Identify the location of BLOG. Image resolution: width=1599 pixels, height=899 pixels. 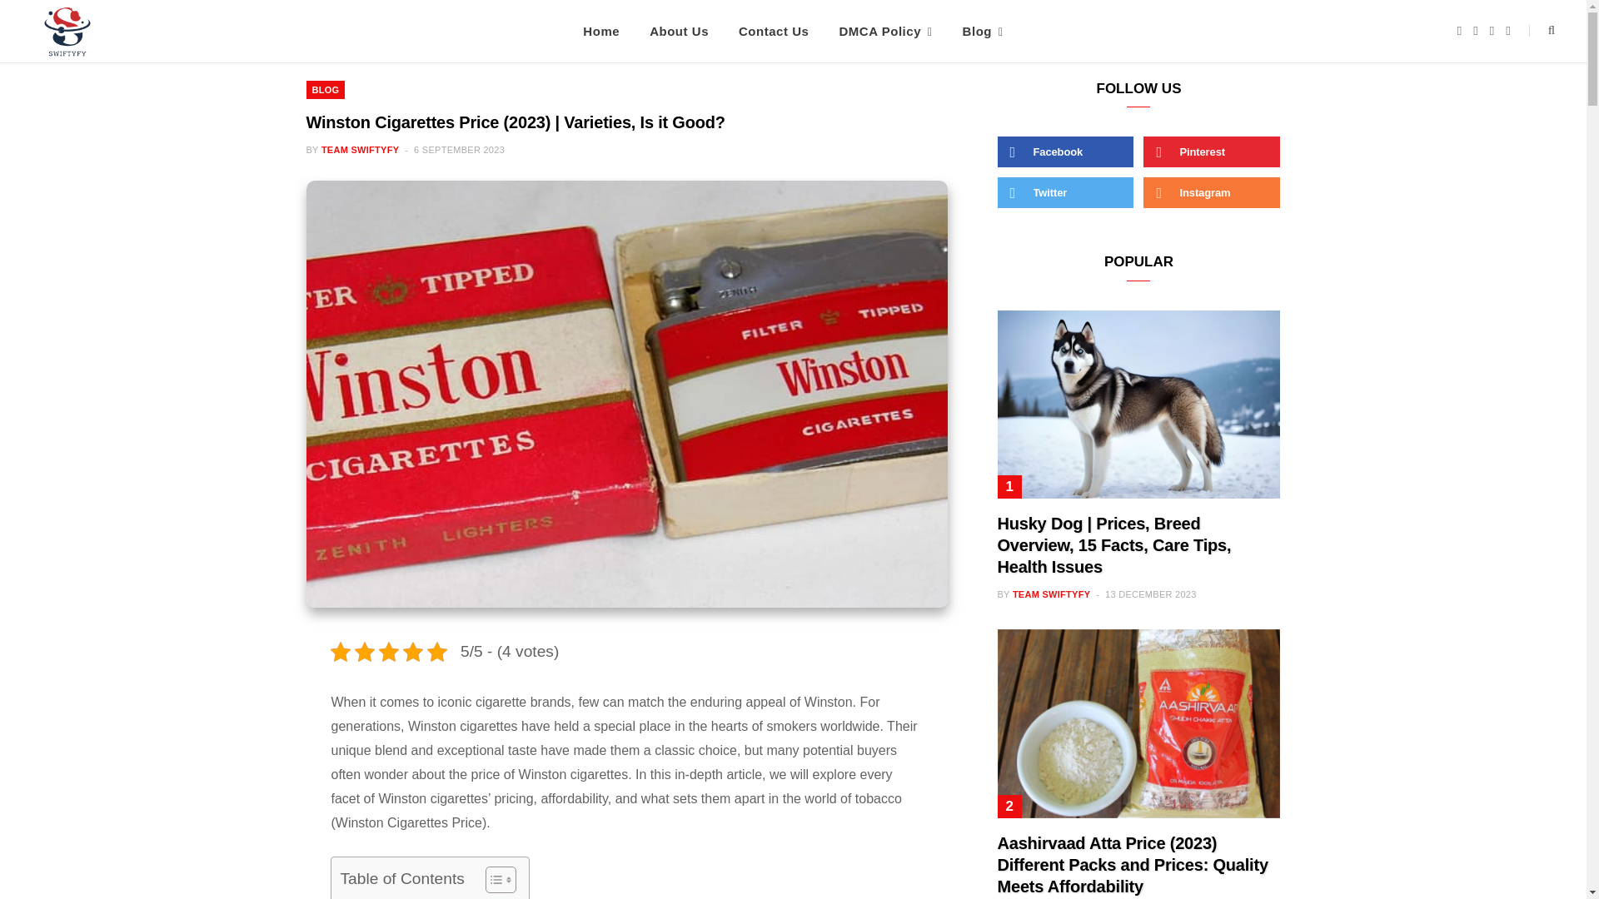
(326, 90).